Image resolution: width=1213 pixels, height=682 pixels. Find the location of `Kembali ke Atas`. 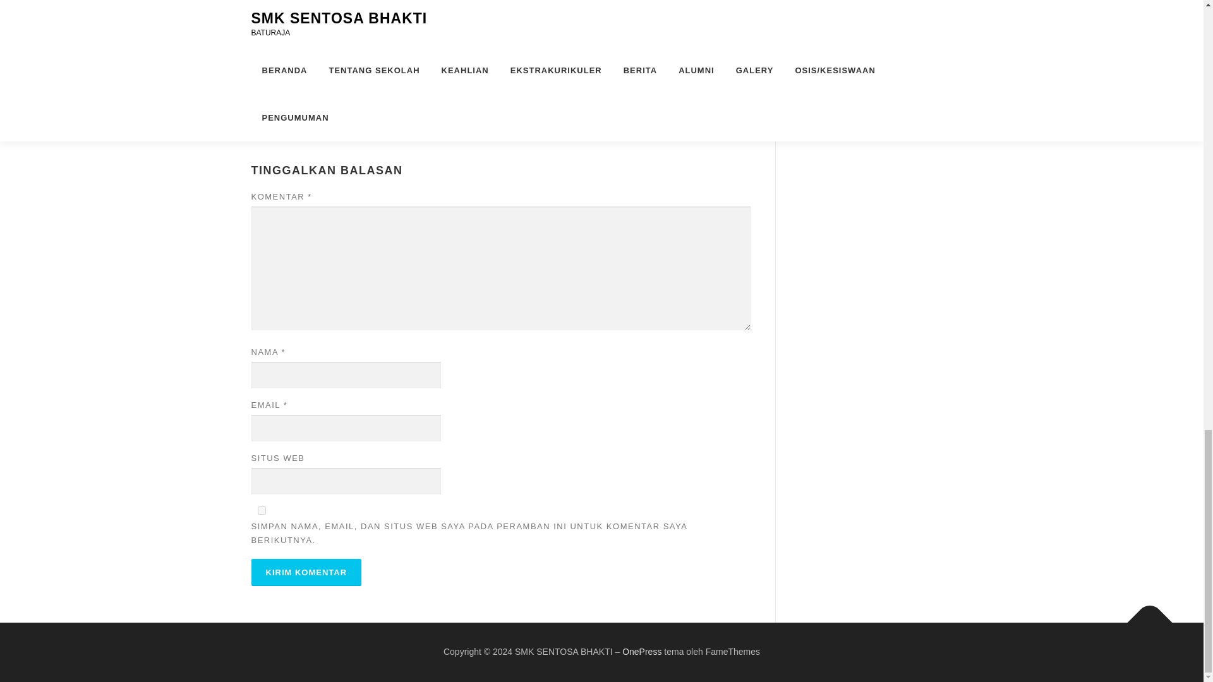

Kembali ke Atas is located at coordinates (1144, 616).